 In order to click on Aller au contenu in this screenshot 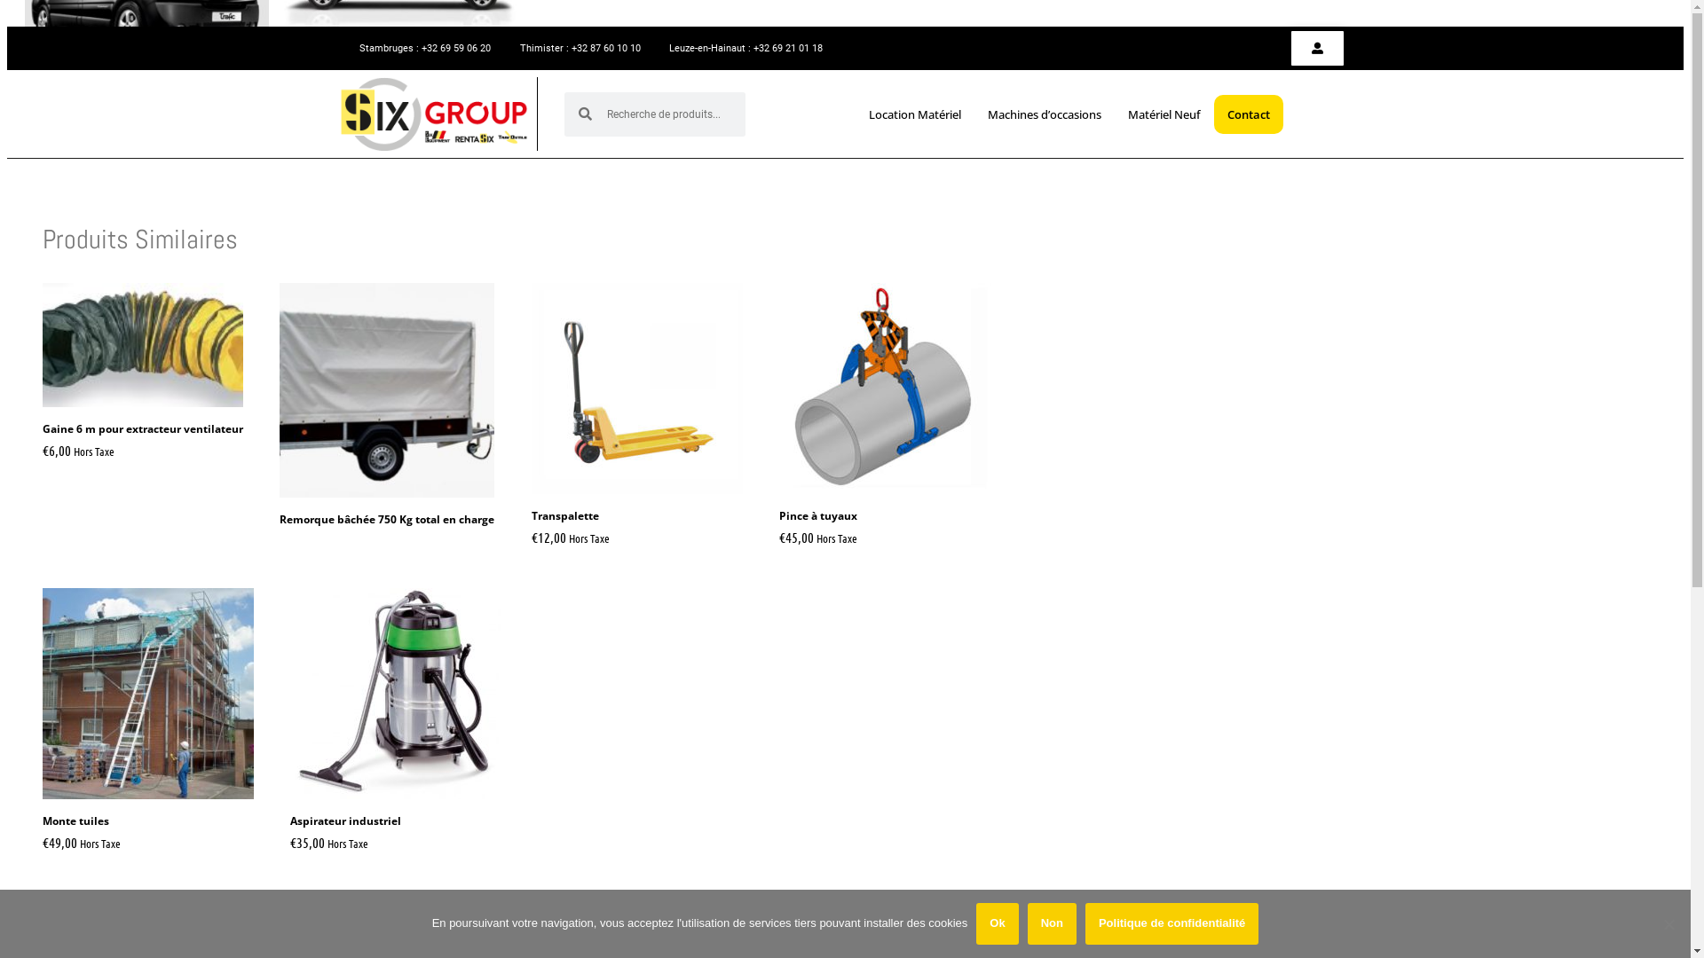, I will do `click(62, 17)`.